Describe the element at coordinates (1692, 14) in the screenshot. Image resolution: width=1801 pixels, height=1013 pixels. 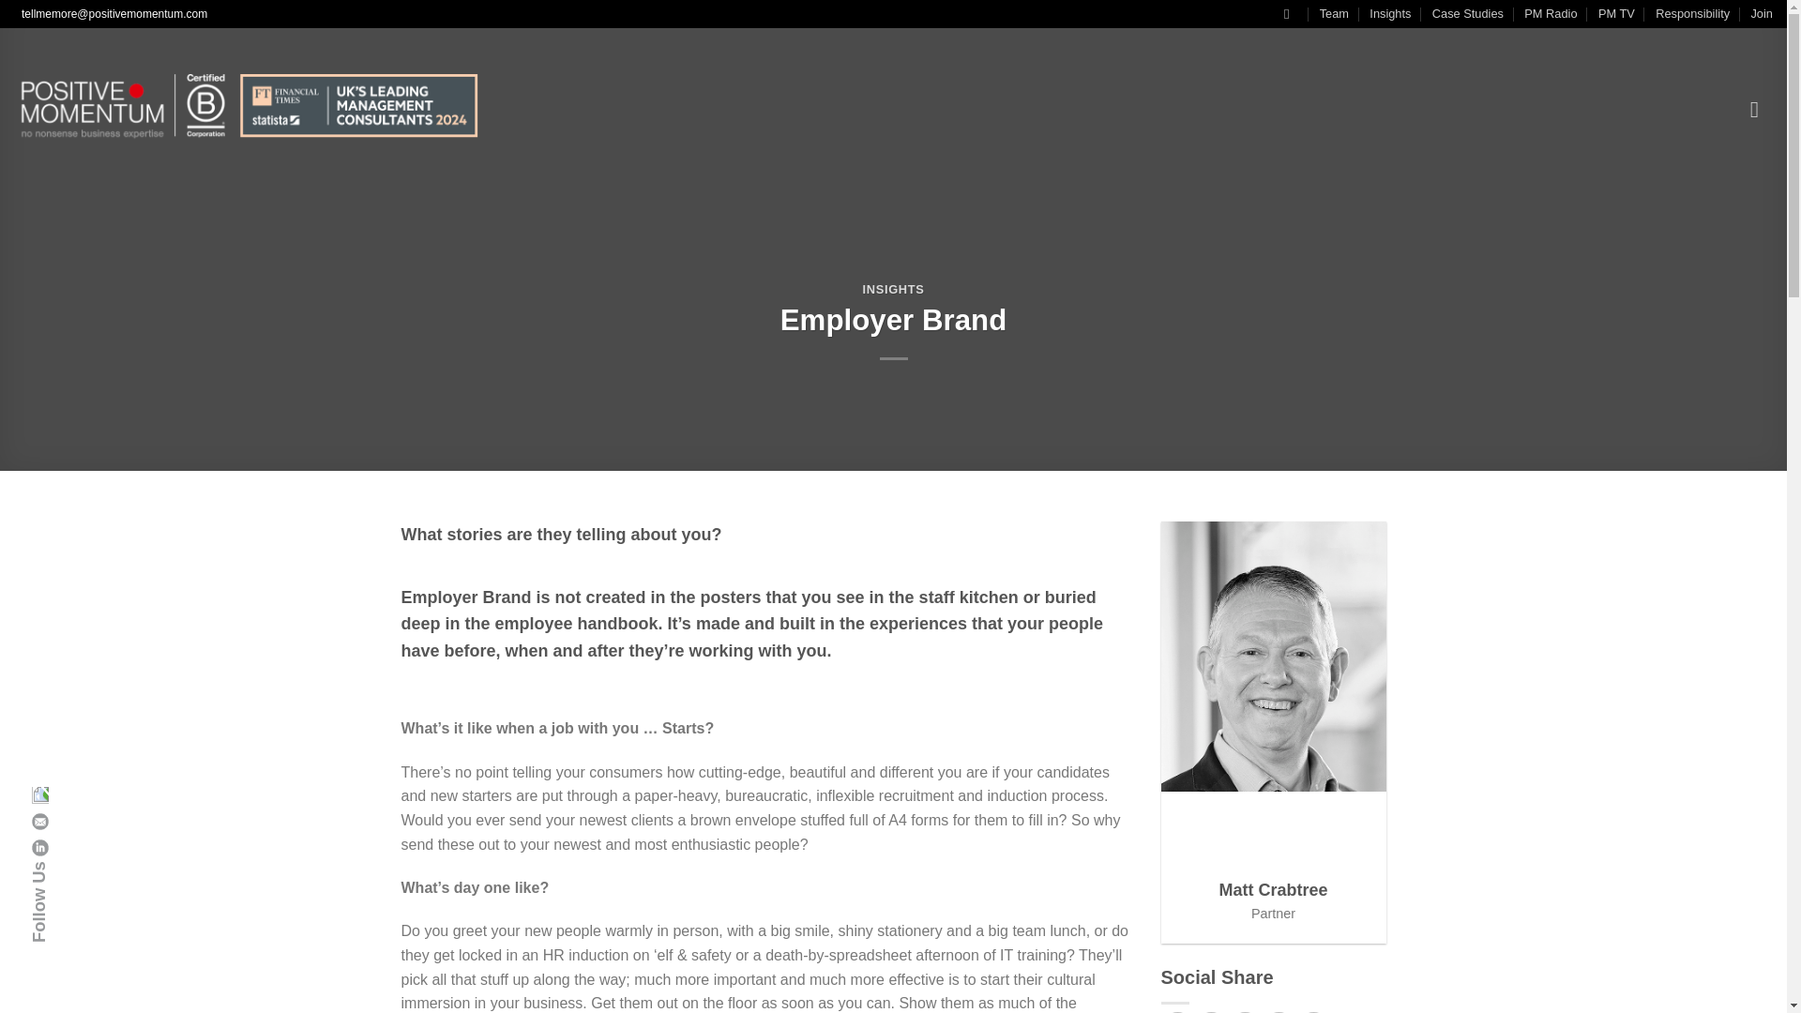
I see `Responsibility` at that location.